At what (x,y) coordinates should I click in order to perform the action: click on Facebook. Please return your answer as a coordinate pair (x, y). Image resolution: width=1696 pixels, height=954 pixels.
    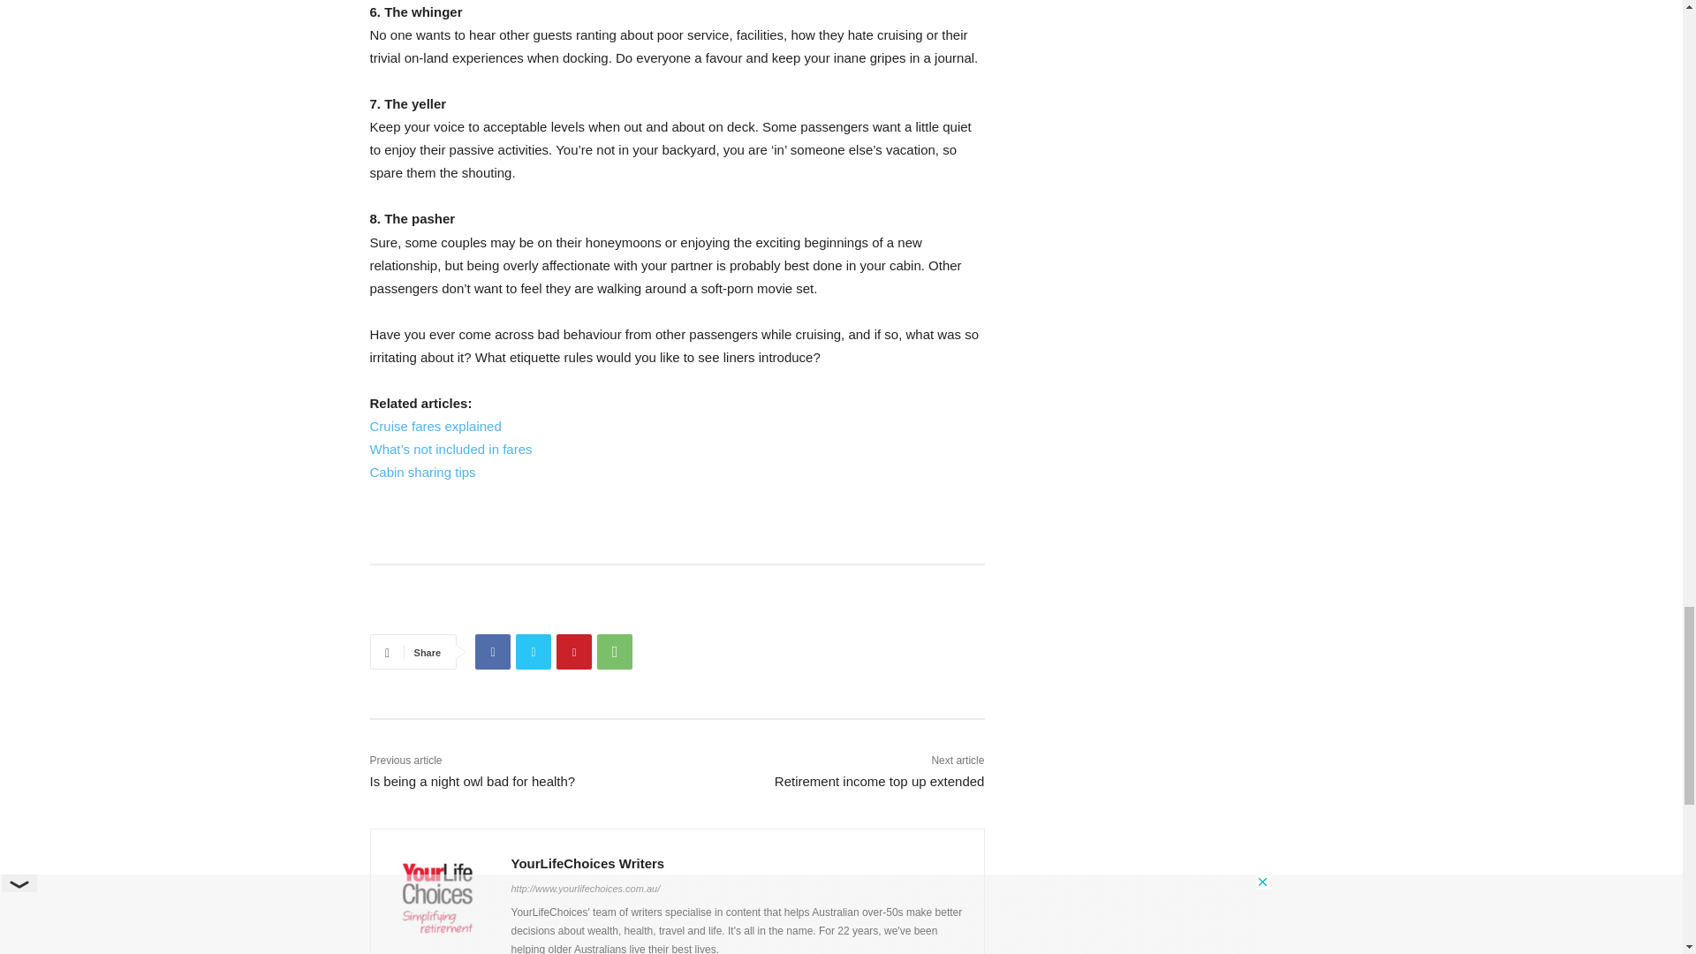
    Looking at the image, I should click on (492, 652).